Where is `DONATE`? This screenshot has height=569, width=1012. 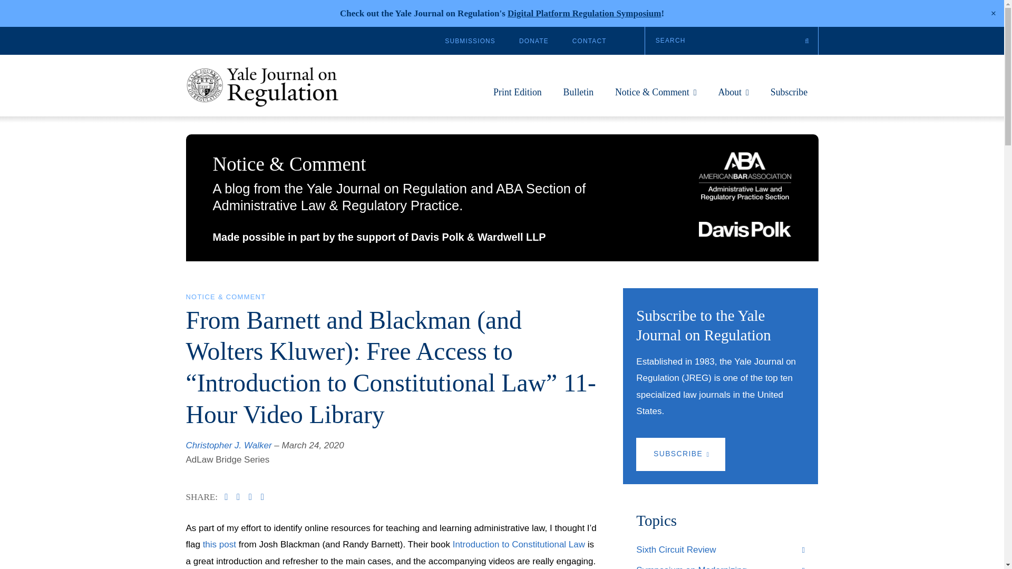 DONATE is located at coordinates (533, 41).